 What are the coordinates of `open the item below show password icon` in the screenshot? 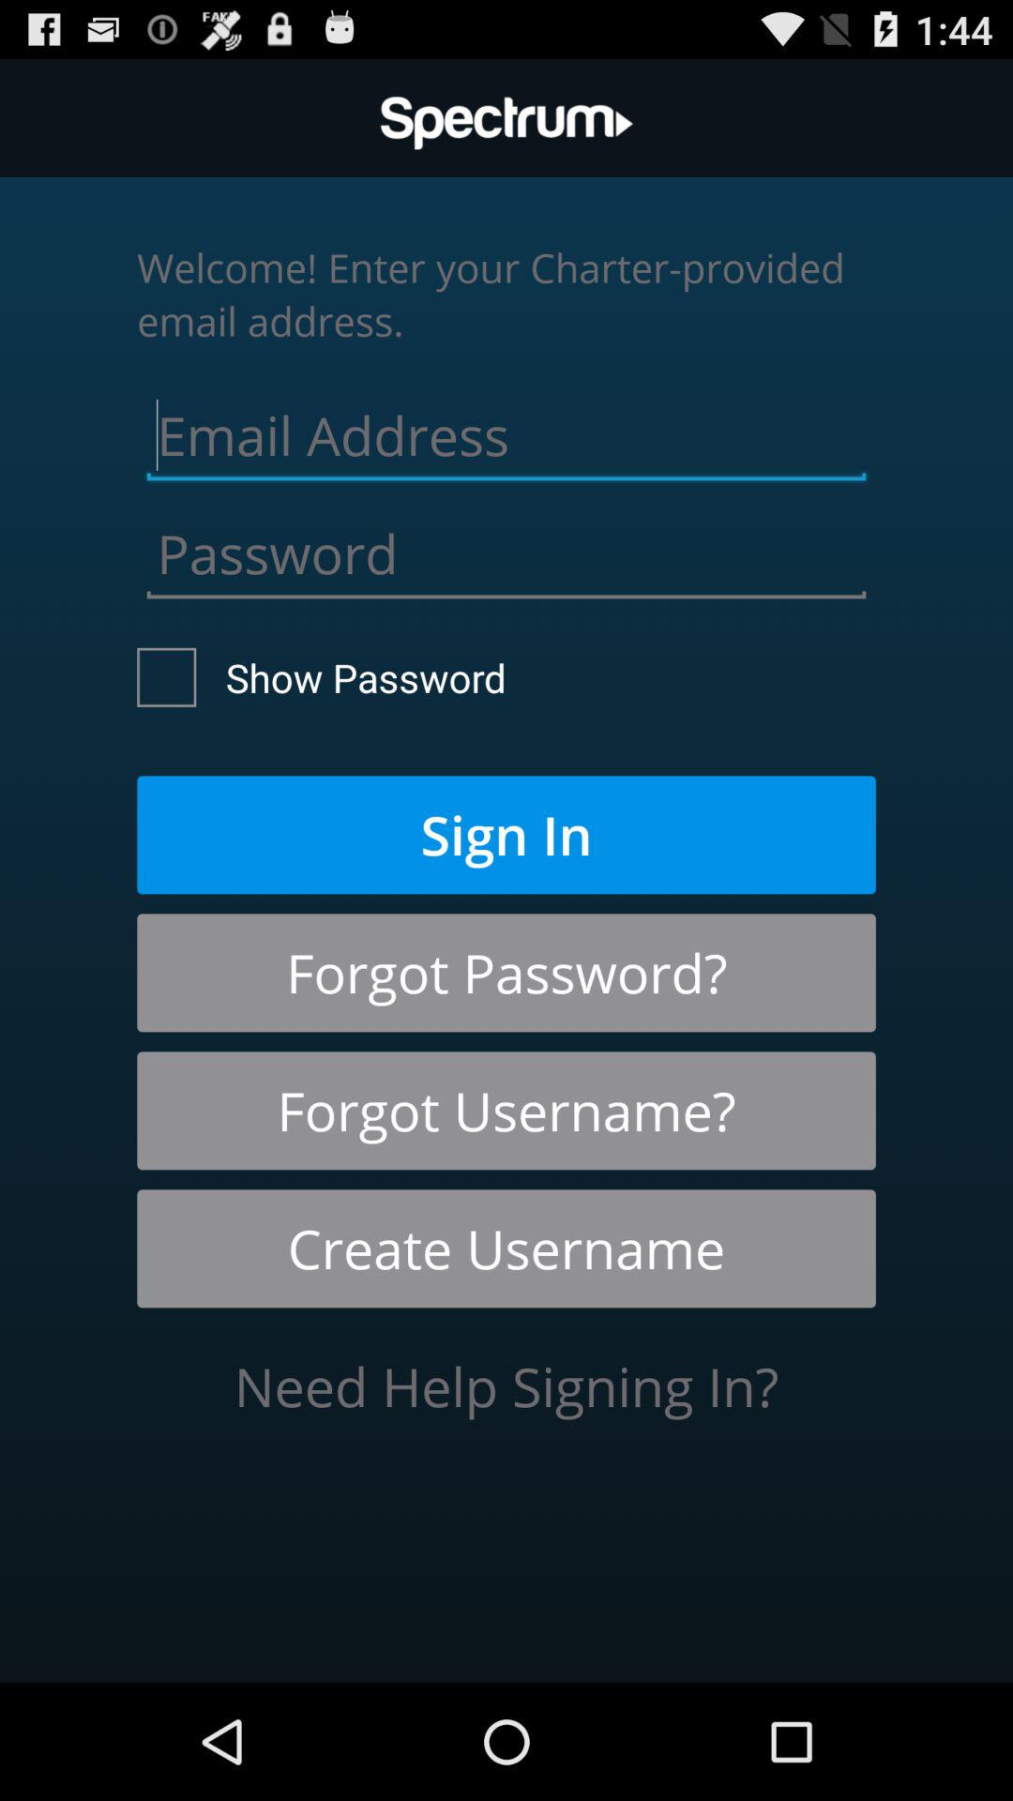 It's located at (506, 835).